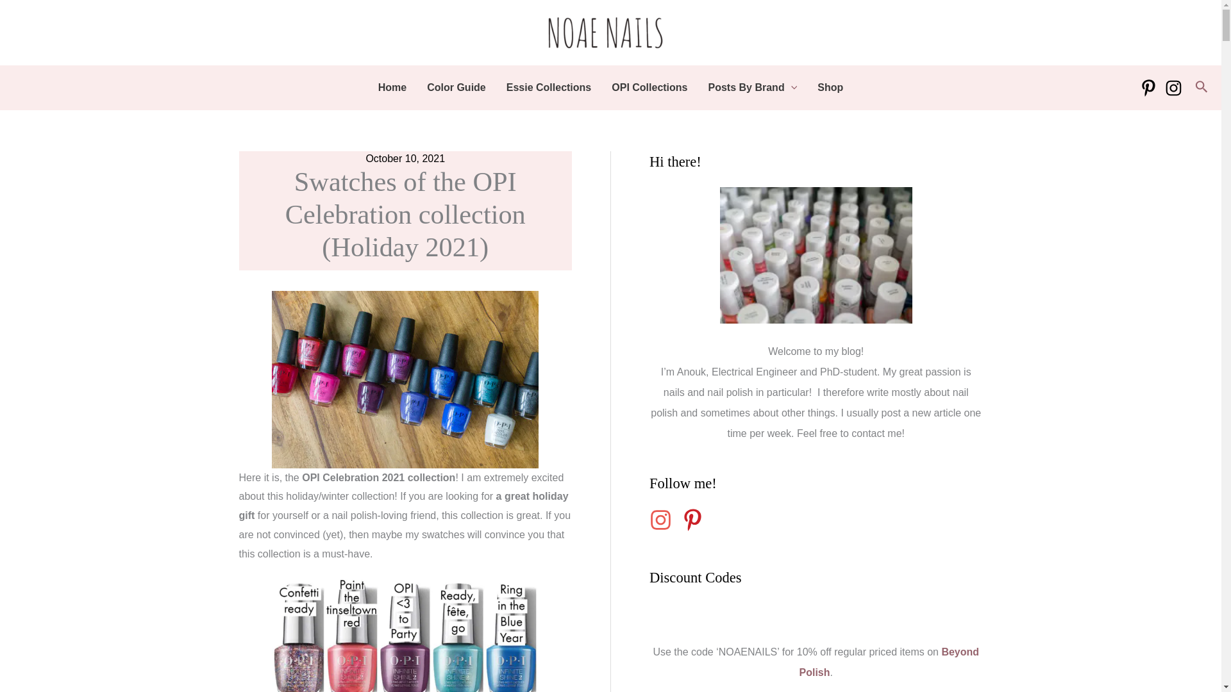 Image resolution: width=1231 pixels, height=692 pixels. What do you see at coordinates (830, 87) in the screenshot?
I see `Shop` at bounding box center [830, 87].